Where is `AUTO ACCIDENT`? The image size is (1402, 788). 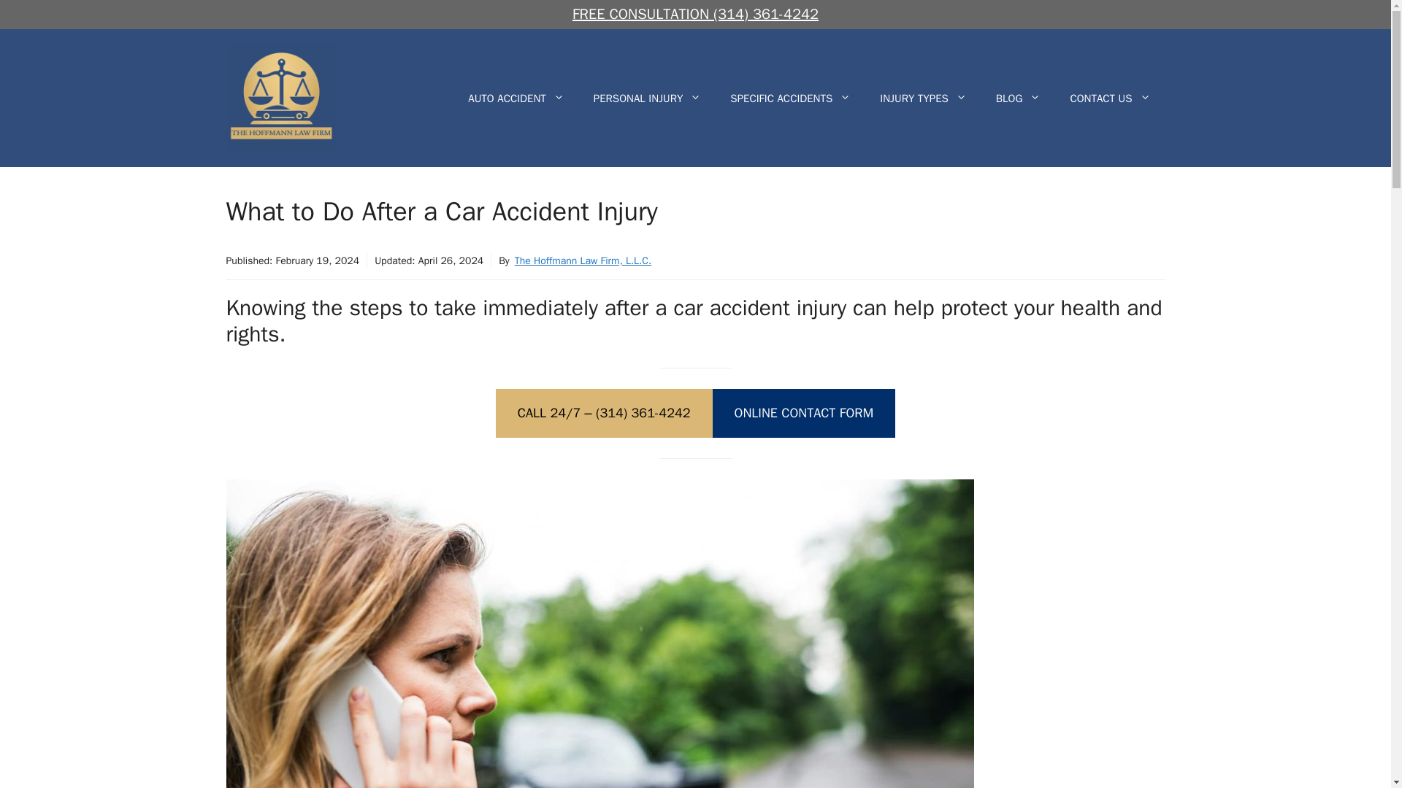 AUTO ACCIDENT is located at coordinates (516, 98).